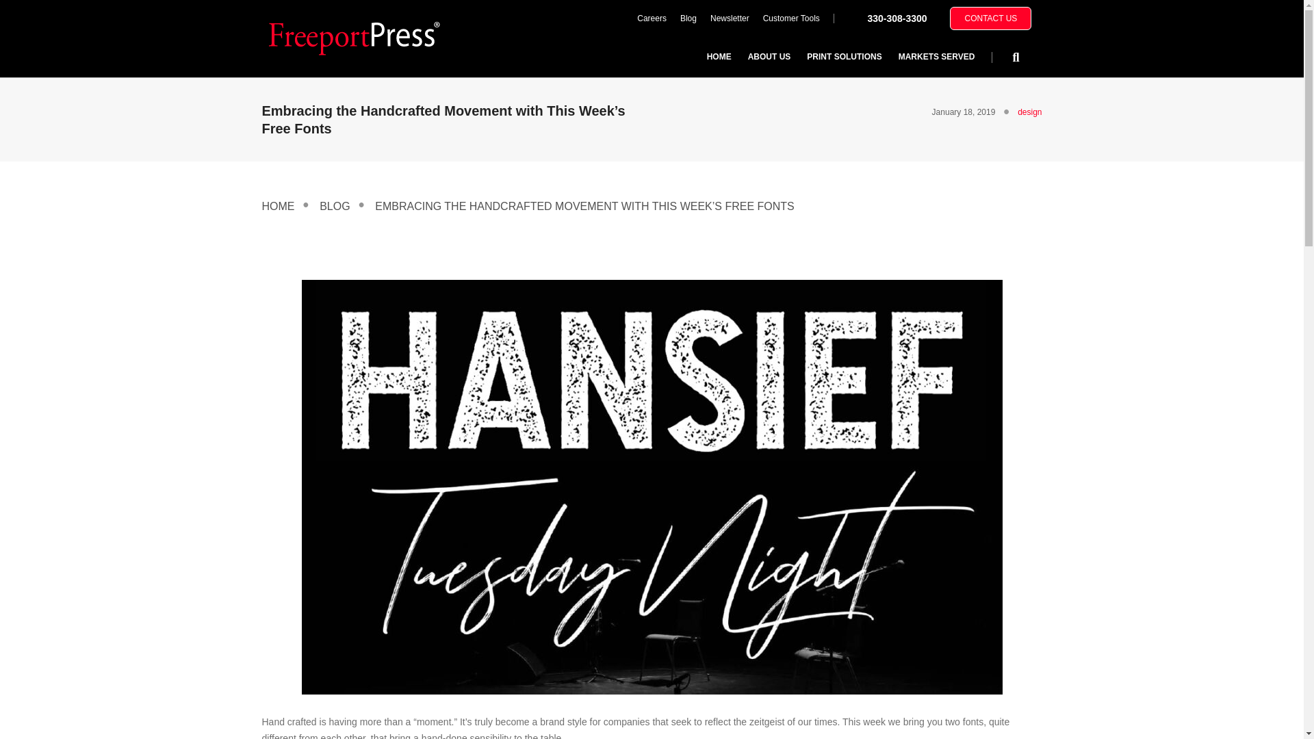 The image size is (1314, 739). Describe the element at coordinates (897, 18) in the screenshot. I see `330-308-3300` at that location.